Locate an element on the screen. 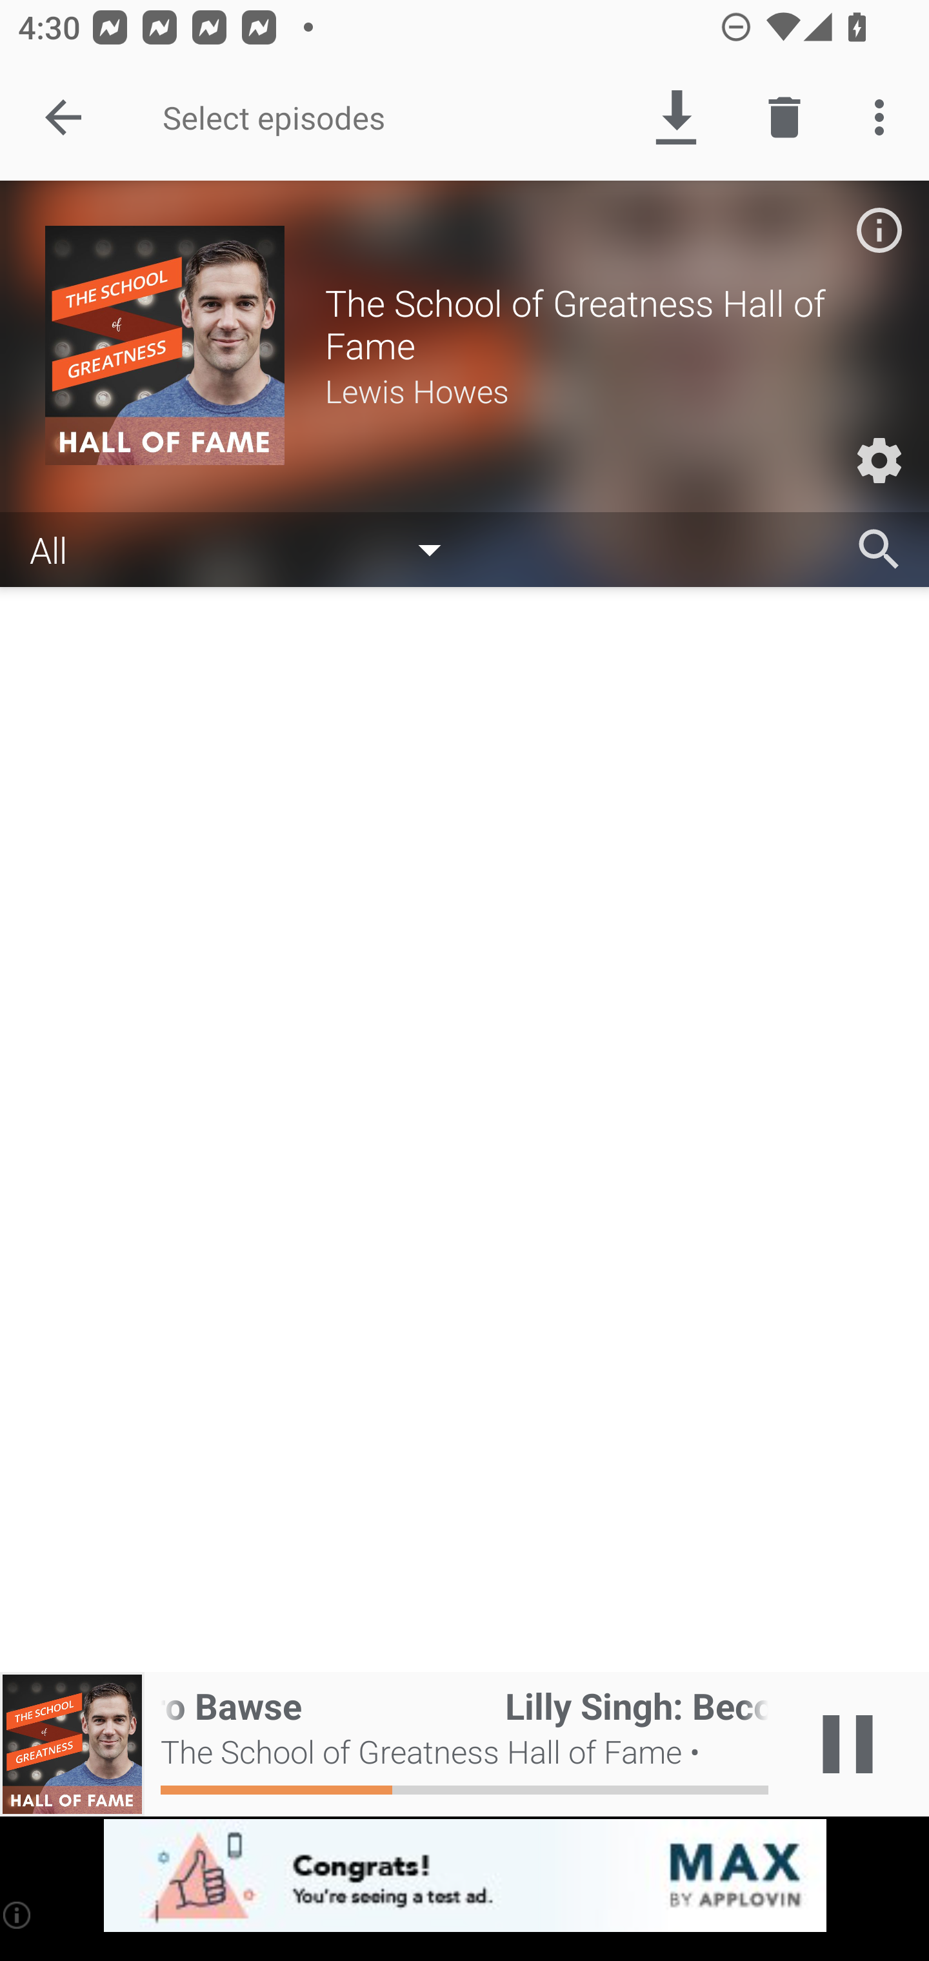 This screenshot has height=1961, width=929. More options is located at coordinates (884, 117).